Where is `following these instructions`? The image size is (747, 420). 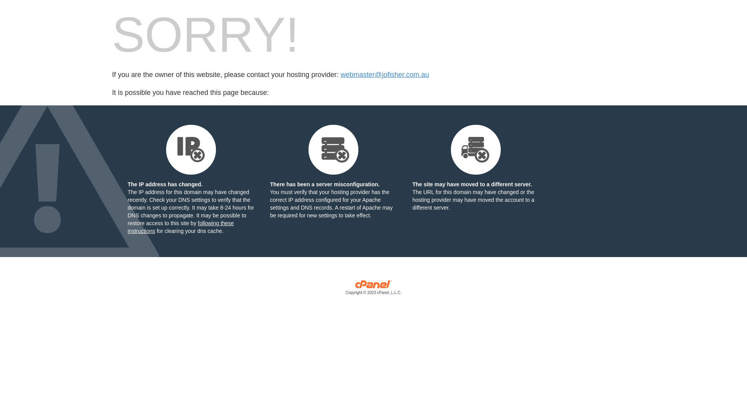 following these instructions is located at coordinates (181, 227).